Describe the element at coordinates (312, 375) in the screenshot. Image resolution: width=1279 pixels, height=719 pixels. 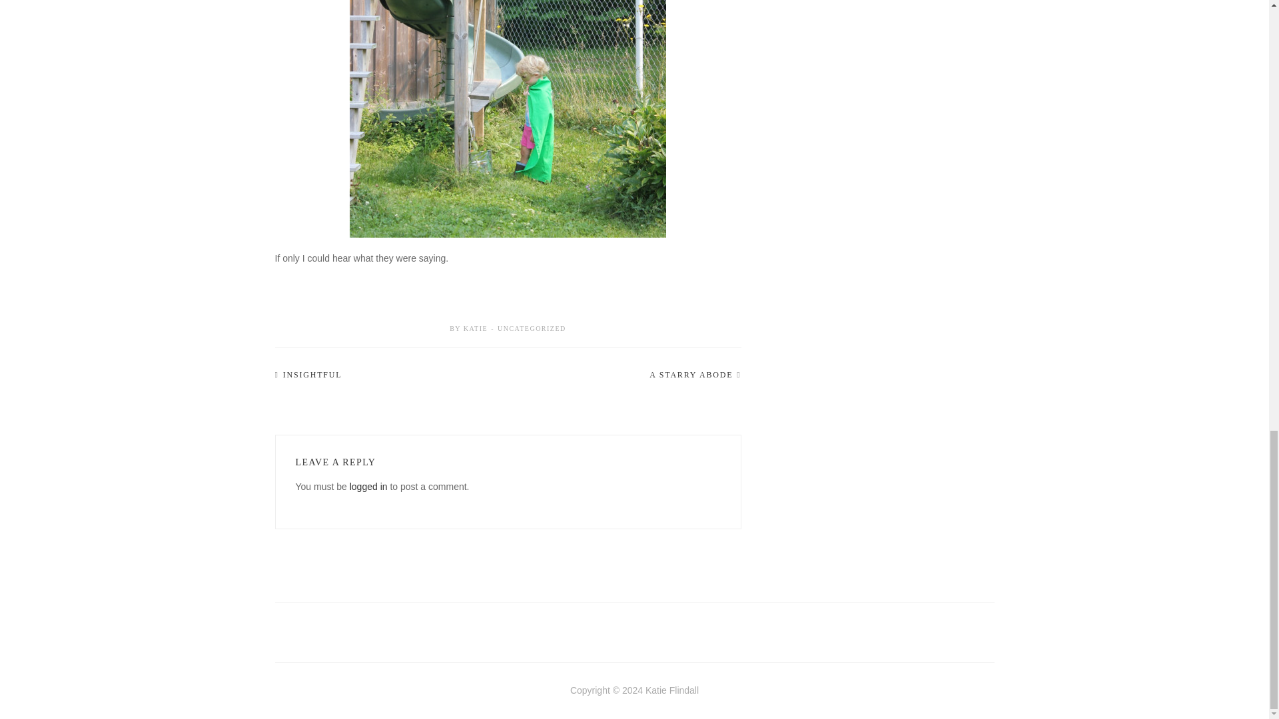
I see `INSIGHTFUL` at that location.